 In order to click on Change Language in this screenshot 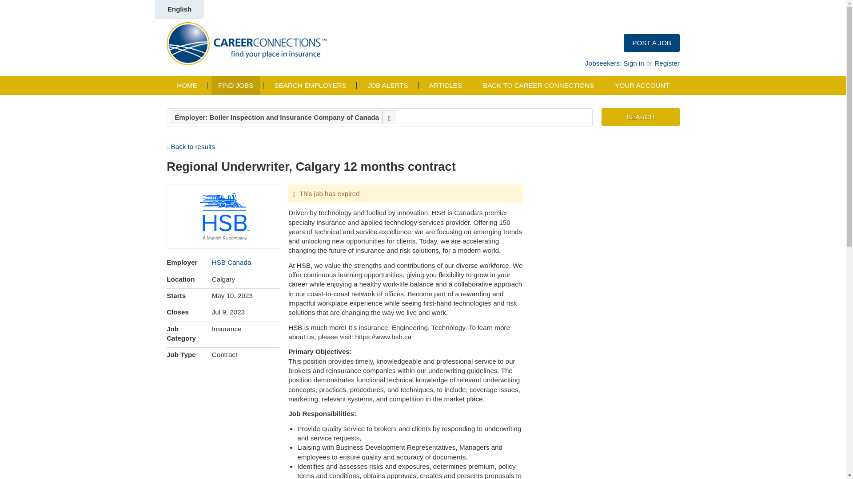, I will do `click(179, 10)`.